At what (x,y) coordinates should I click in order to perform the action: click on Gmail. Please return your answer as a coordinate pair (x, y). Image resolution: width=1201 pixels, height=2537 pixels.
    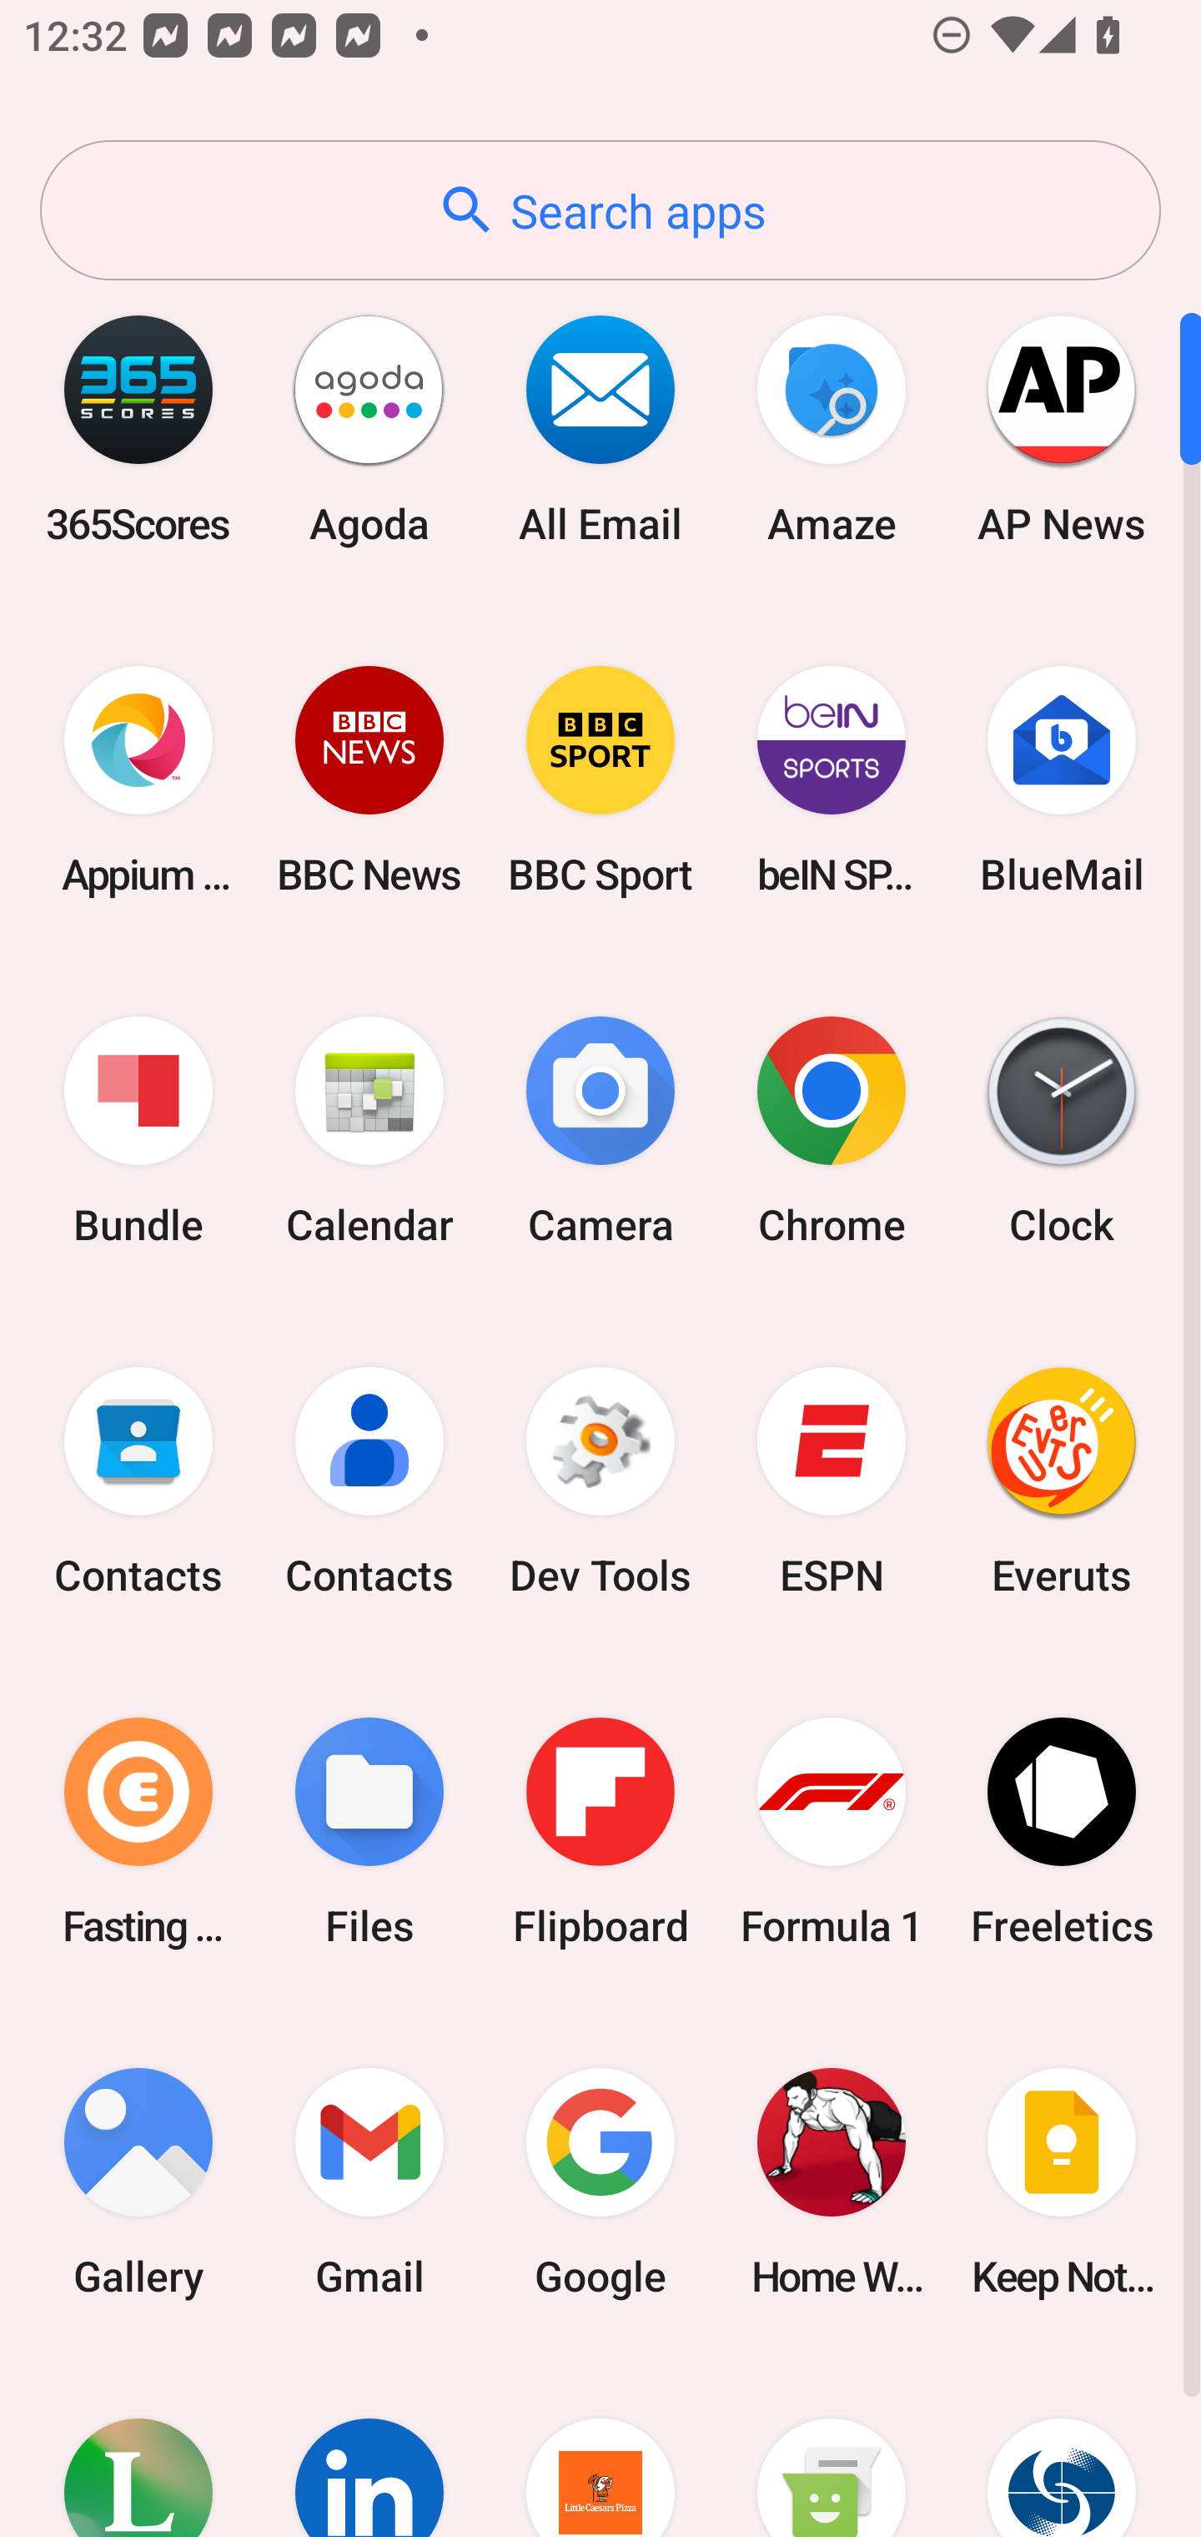
    Looking at the image, I should click on (369, 2181).